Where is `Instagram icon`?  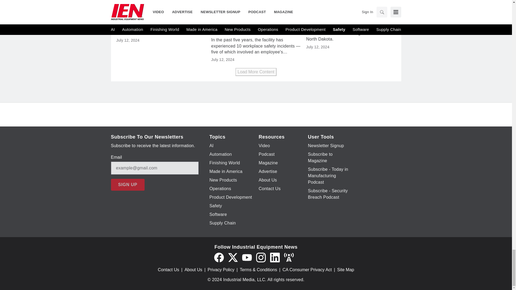 Instagram icon is located at coordinates (261, 257).